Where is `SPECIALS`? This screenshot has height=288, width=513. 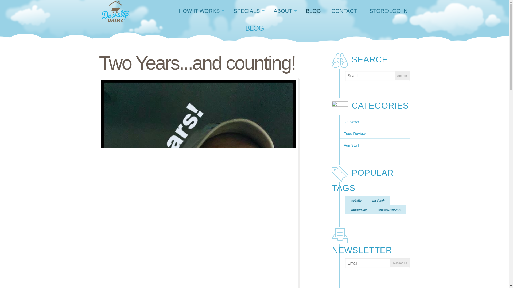
SPECIALS is located at coordinates (248, 11).